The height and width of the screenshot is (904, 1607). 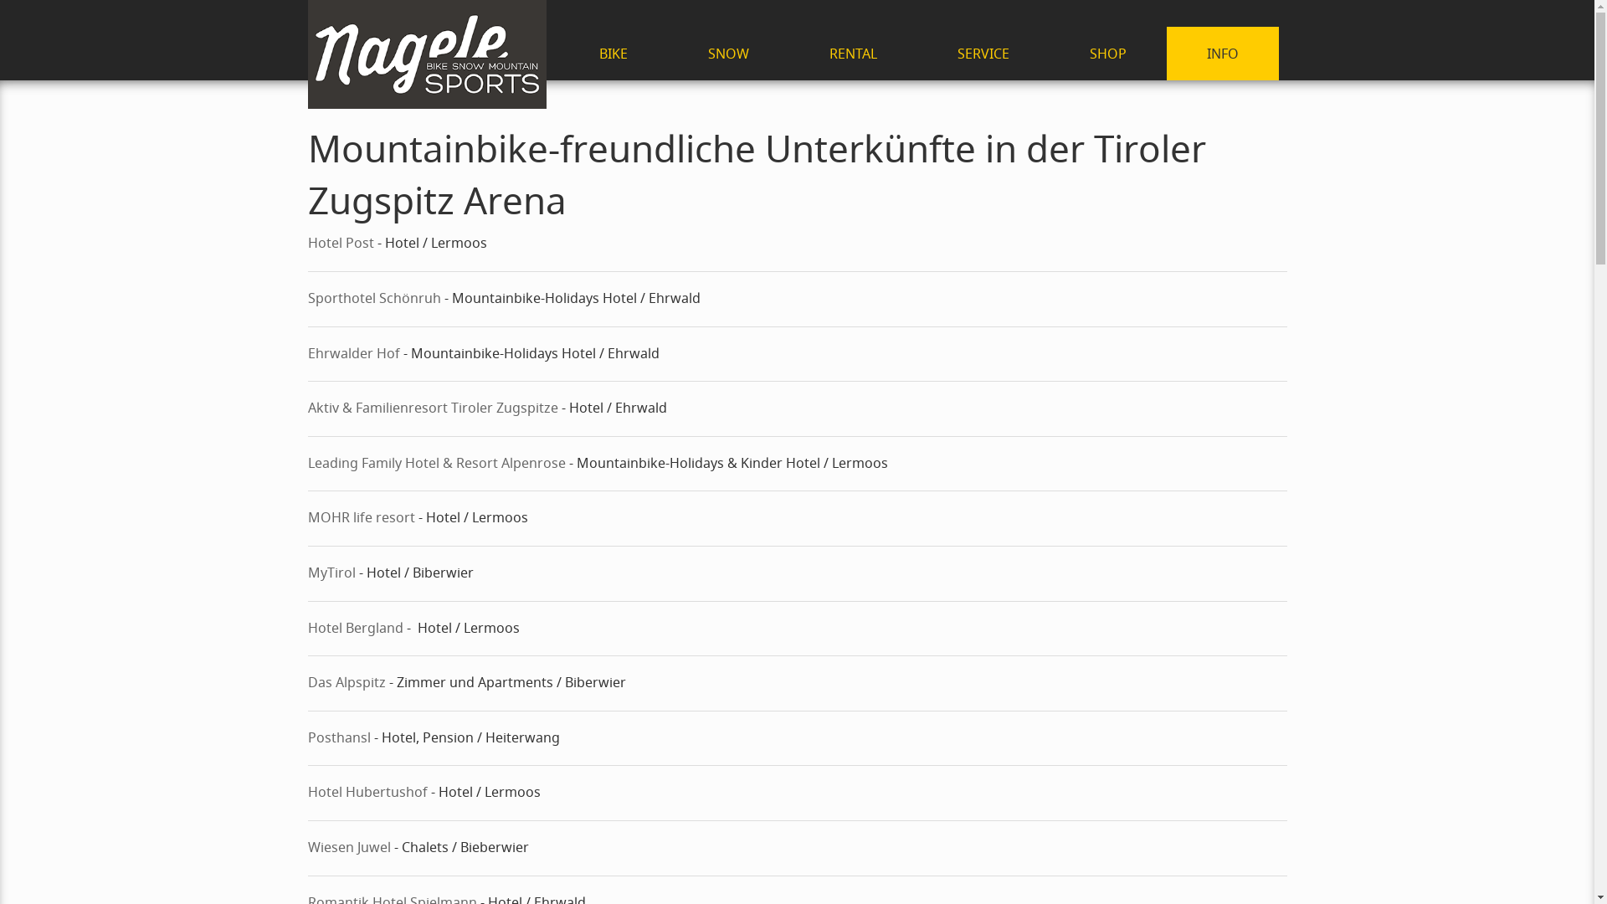 I want to click on Partner, so click(x=1223, y=186).